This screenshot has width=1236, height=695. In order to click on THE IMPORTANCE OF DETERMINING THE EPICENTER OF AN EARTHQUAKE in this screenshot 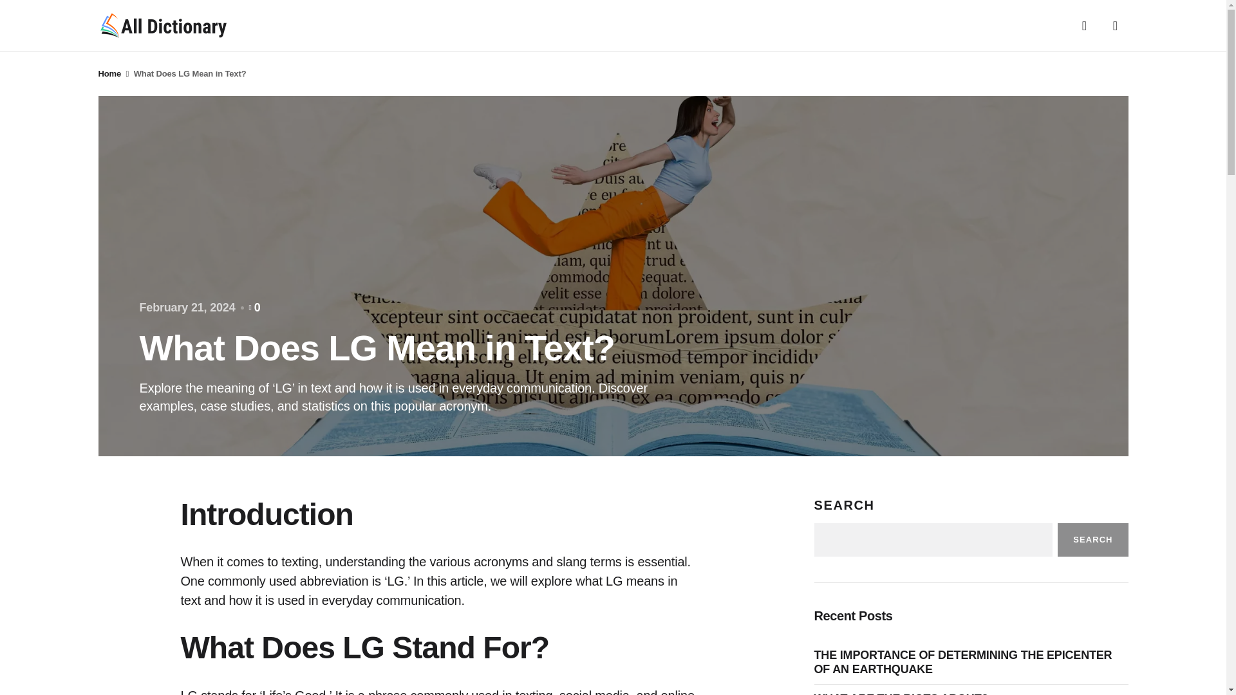, I will do `click(970, 662)`.